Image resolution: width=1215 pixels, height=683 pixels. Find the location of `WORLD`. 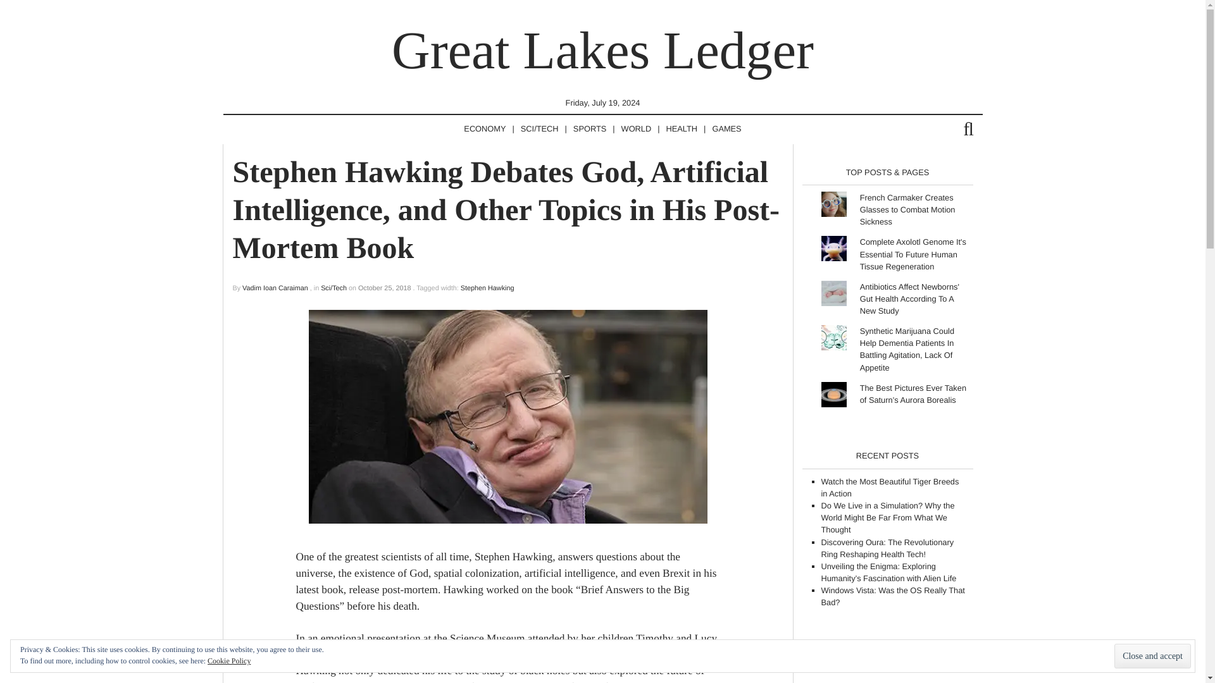

WORLD is located at coordinates (637, 129).